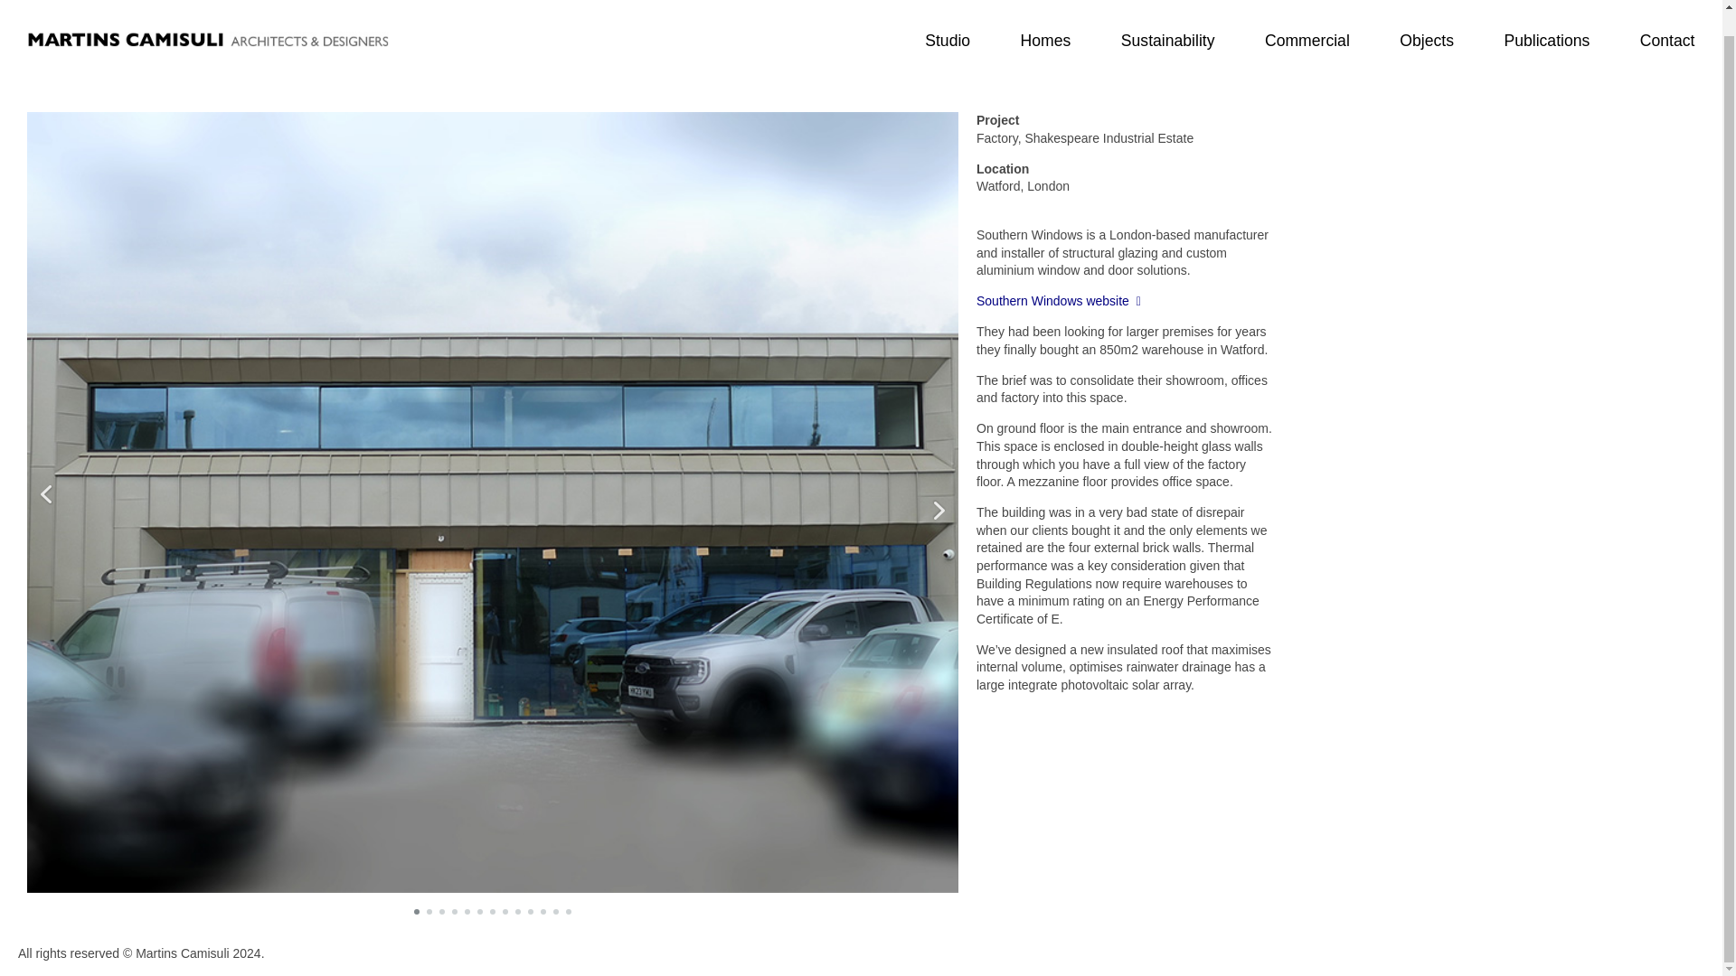 This screenshot has height=976, width=1736. What do you see at coordinates (1427, 16) in the screenshot?
I see `Objects` at bounding box center [1427, 16].